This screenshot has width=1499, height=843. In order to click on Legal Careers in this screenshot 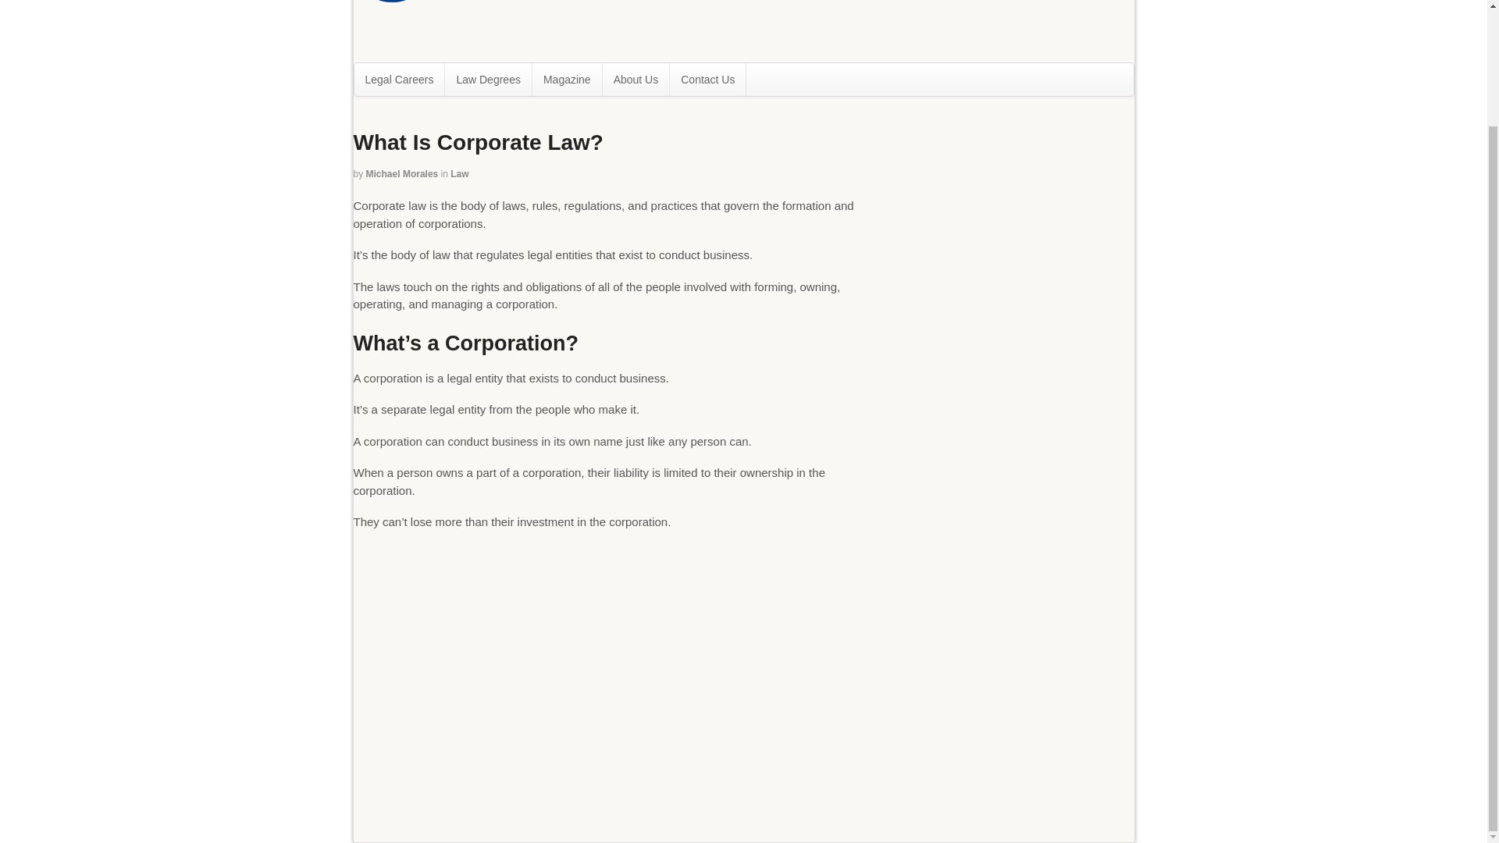, I will do `click(400, 80)`.